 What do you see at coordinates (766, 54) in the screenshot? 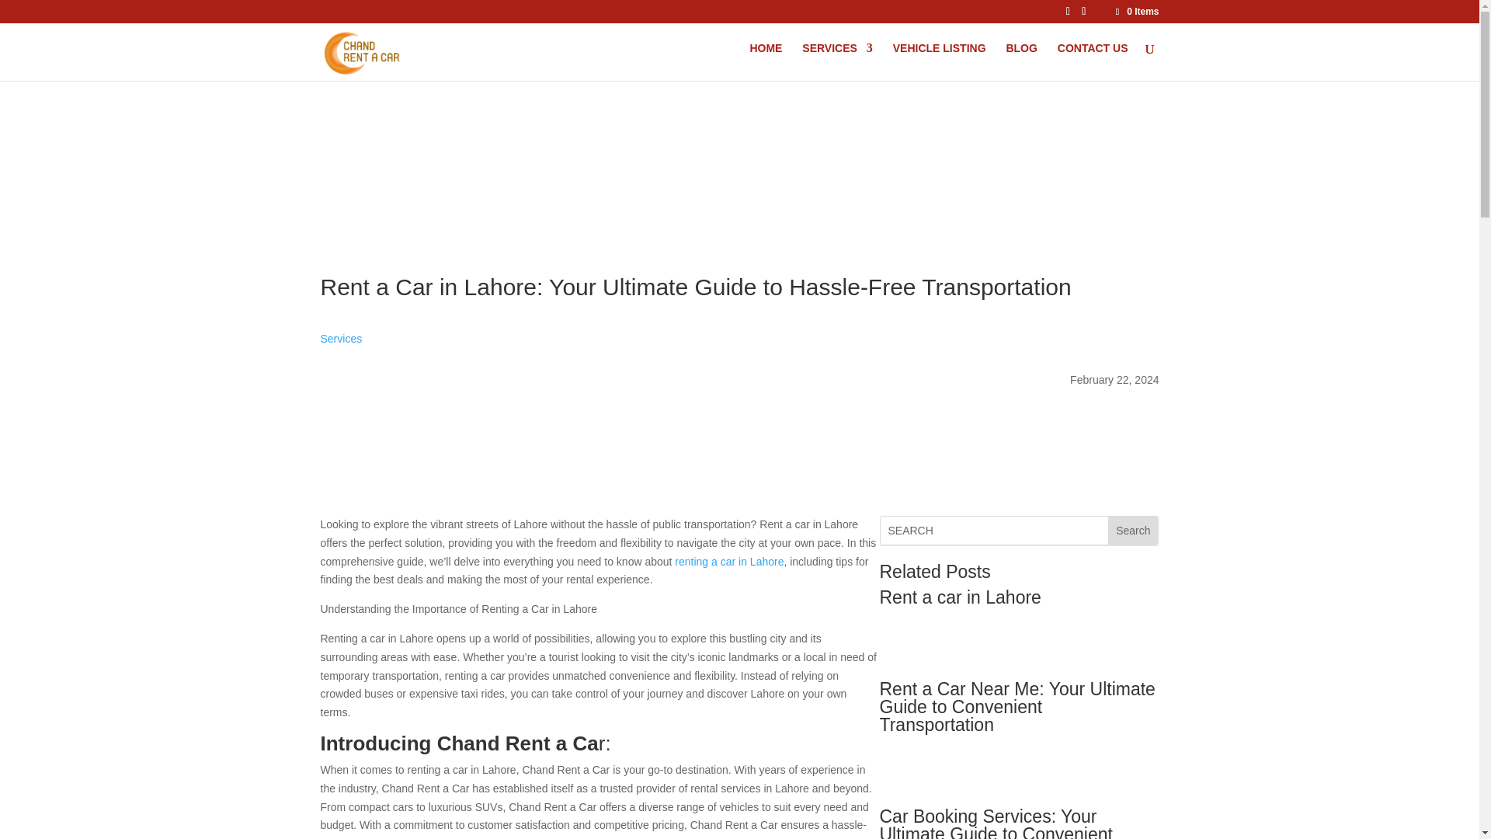
I see `HOME` at bounding box center [766, 54].